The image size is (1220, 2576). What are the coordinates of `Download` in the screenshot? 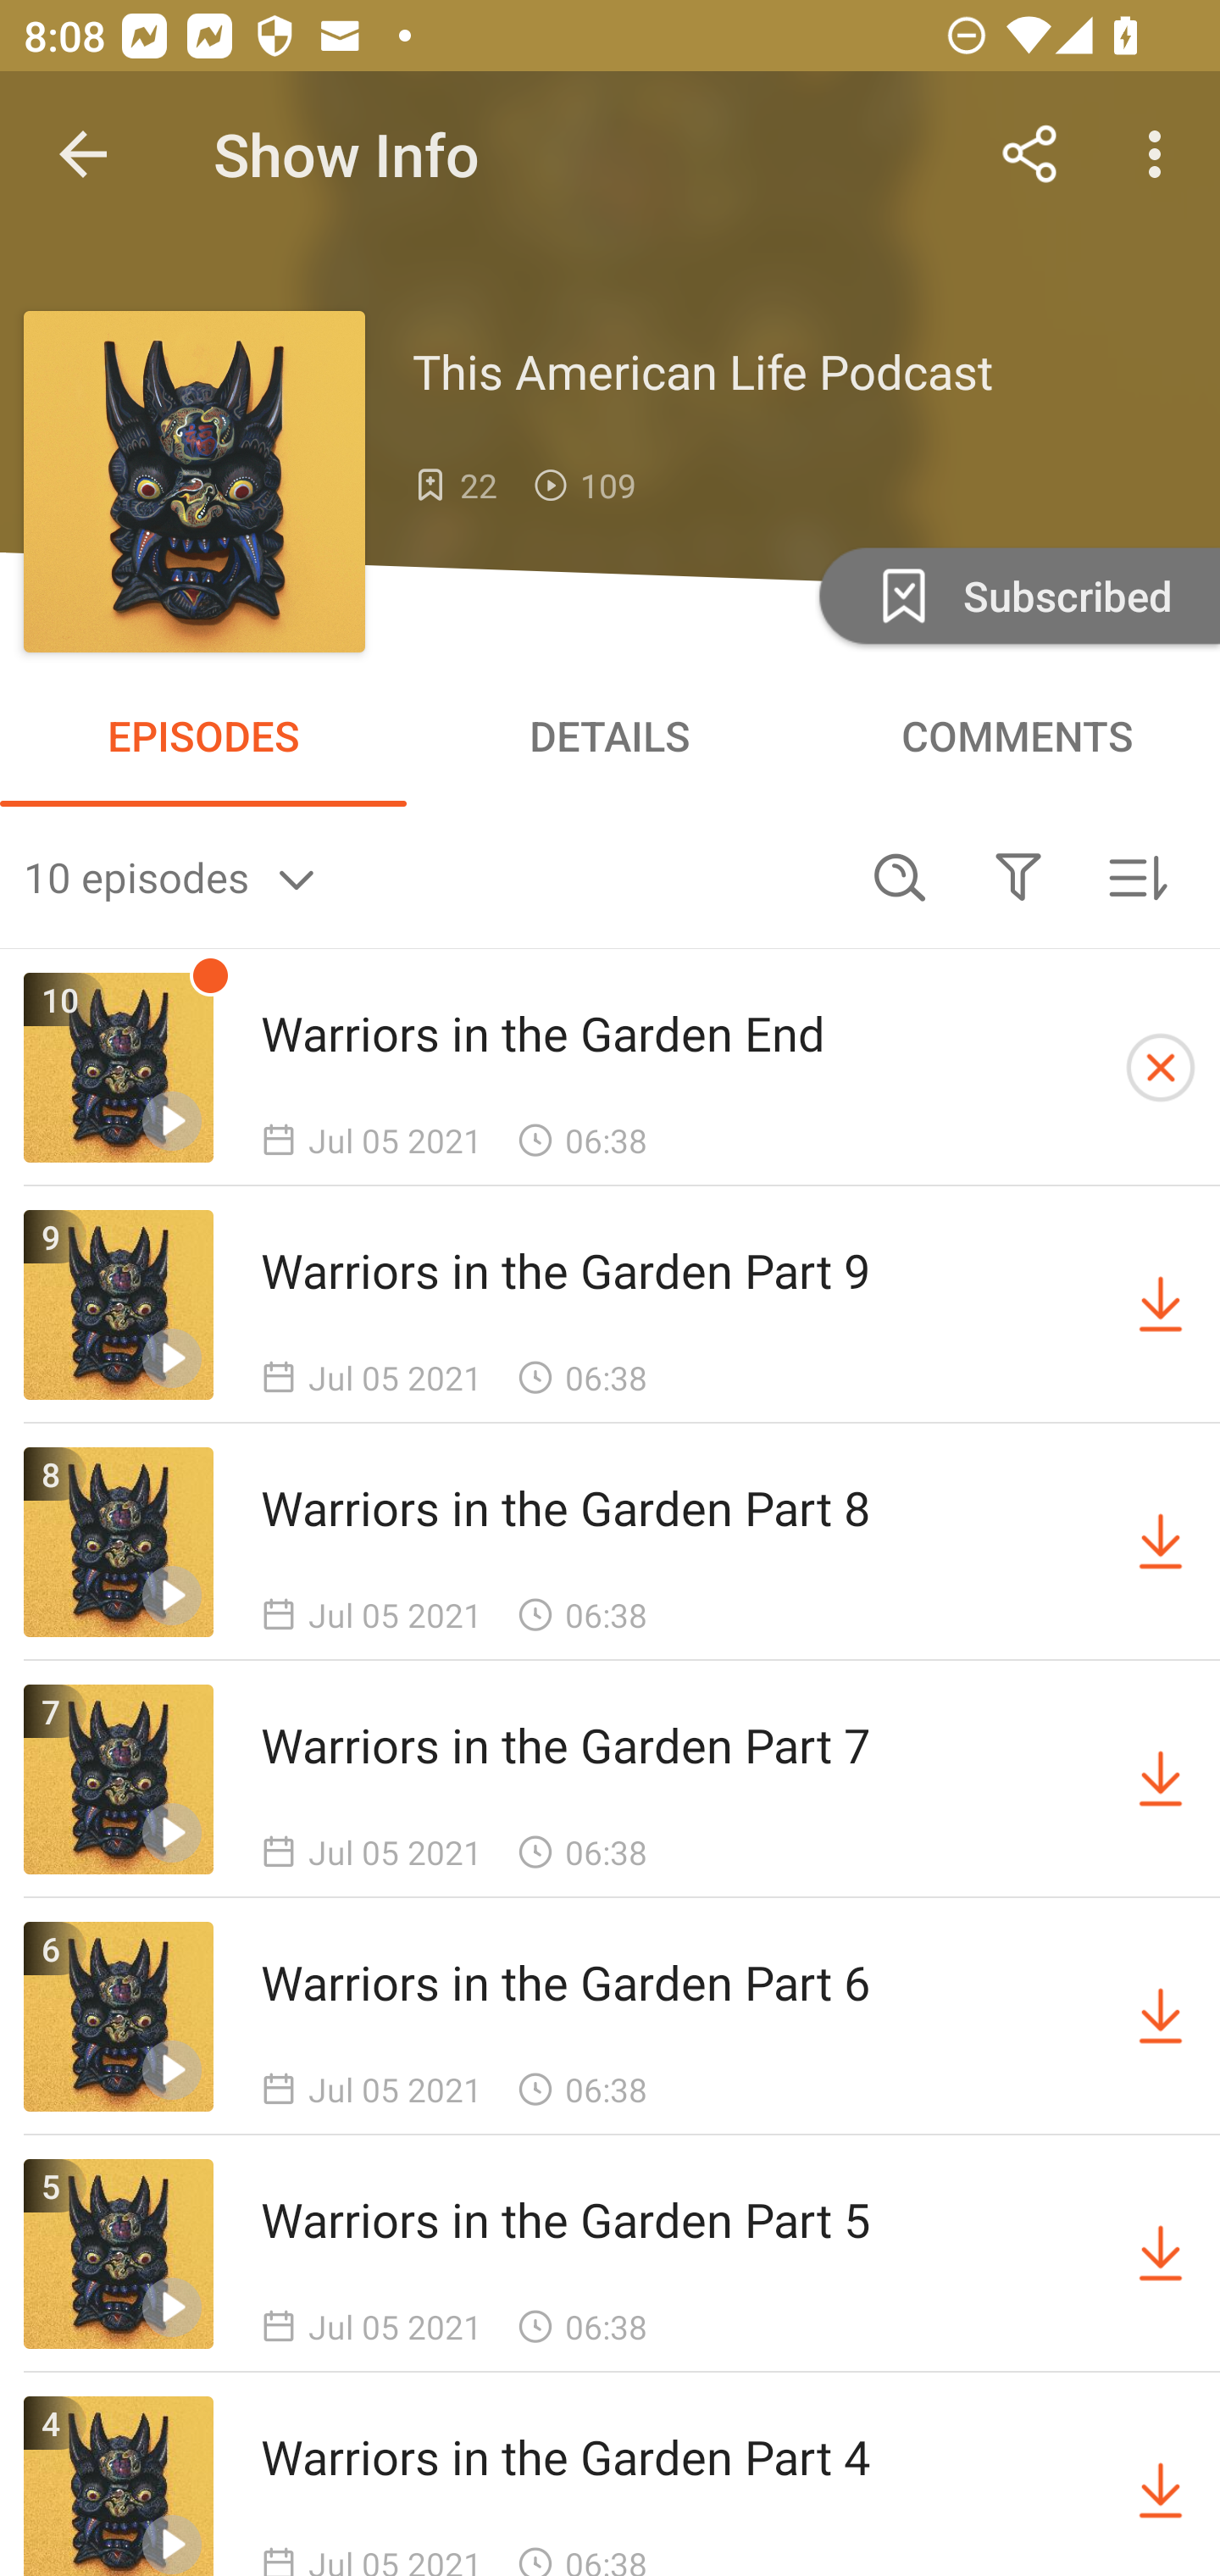 It's located at (1161, 2017).